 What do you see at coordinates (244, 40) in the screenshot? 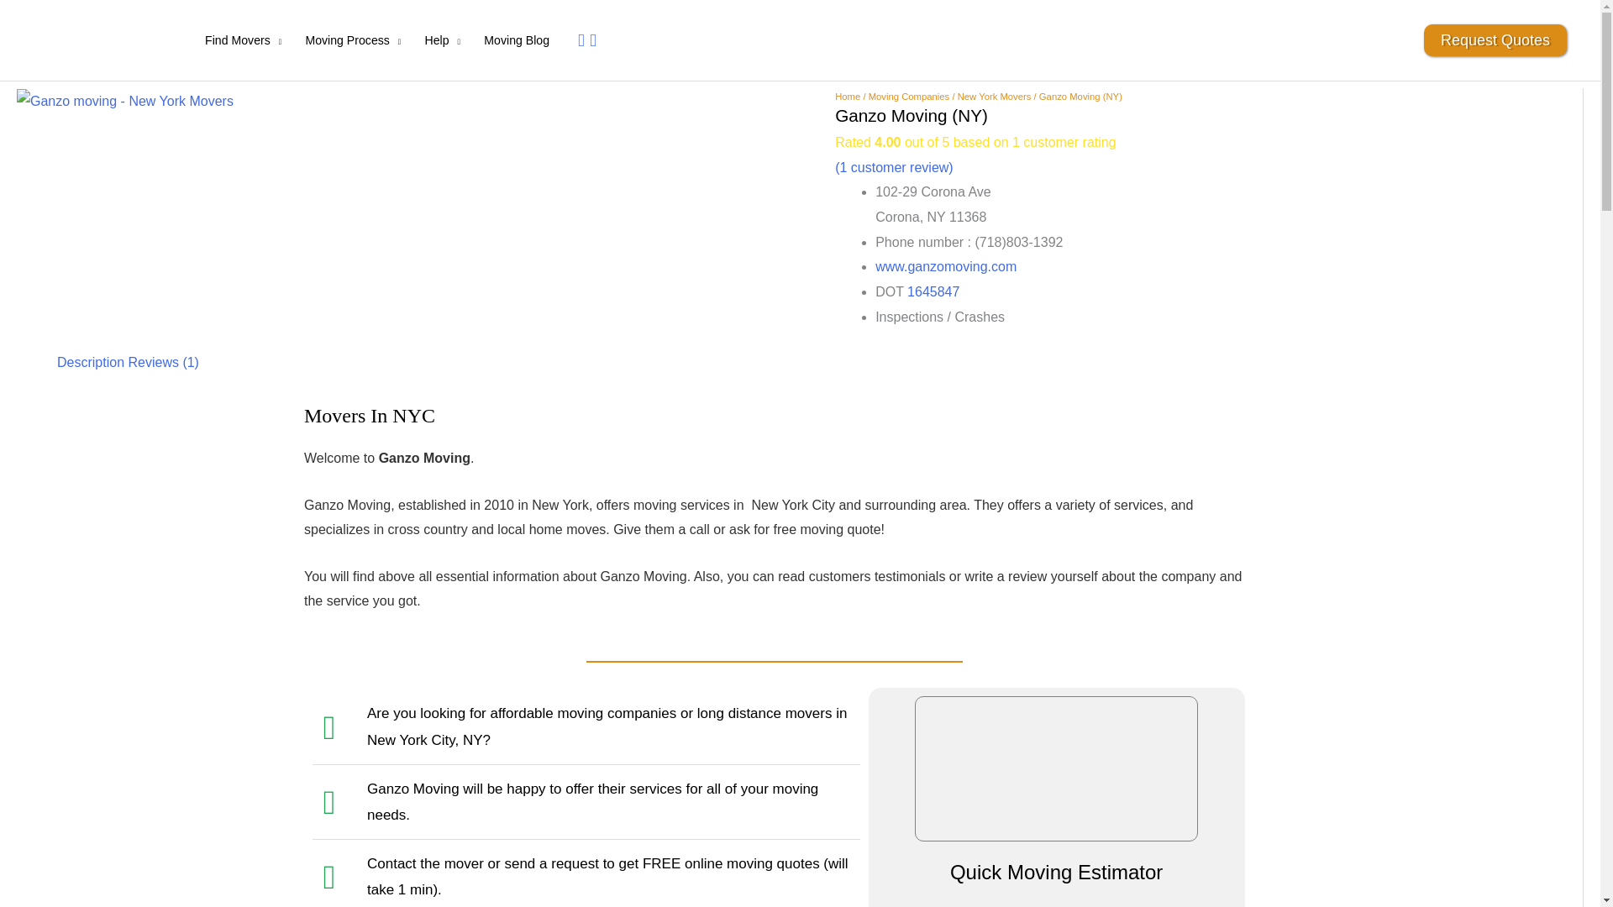
I see `Find Movers` at bounding box center [244, 40].